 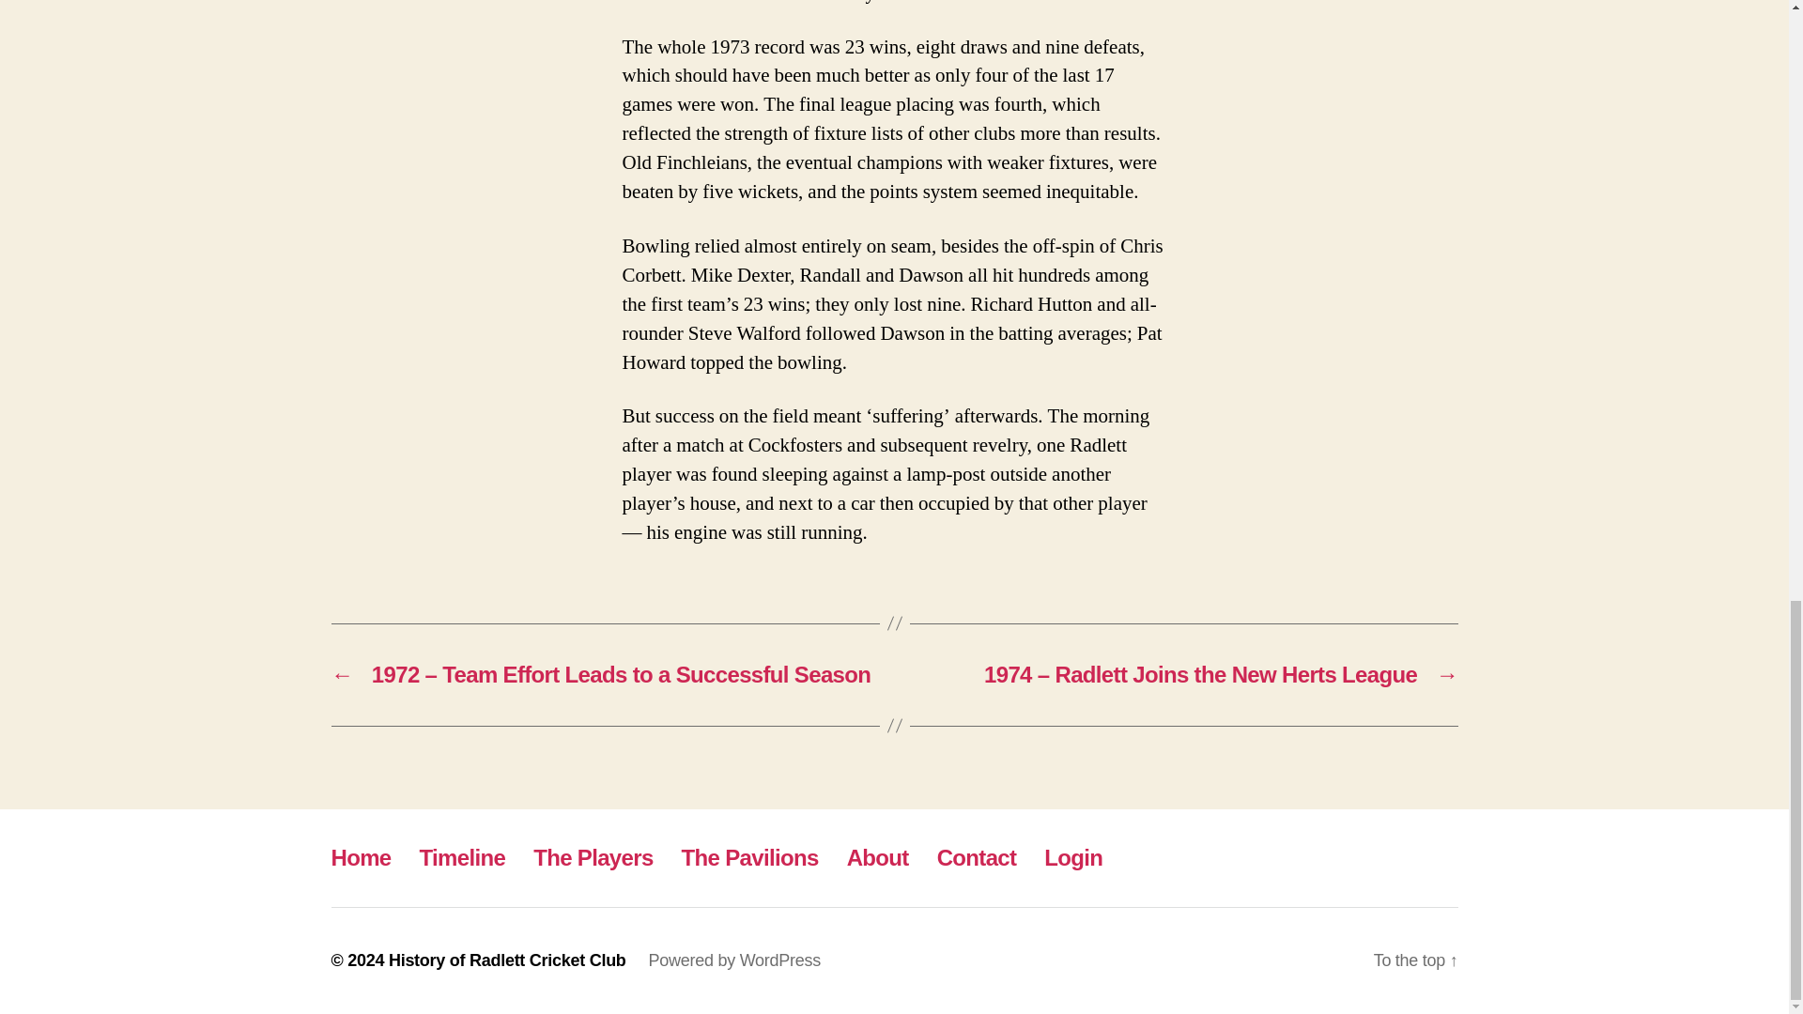 What do you see at coordinates (877, 856) in the screenshot?
I see `About` at bounding box center [877, 856].